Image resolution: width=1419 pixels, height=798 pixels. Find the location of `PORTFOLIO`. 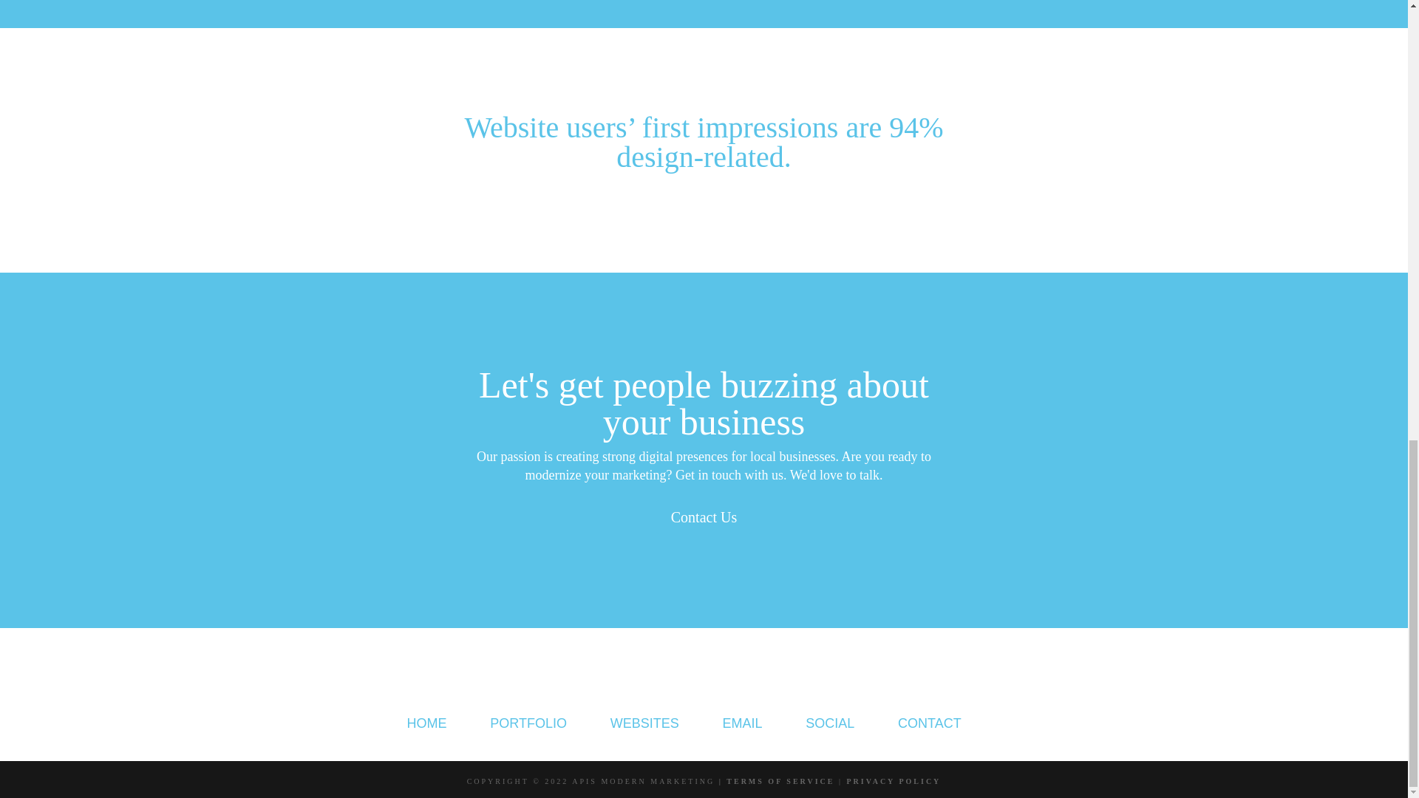

PORTFOLIO is located at coordinates (528, 723).